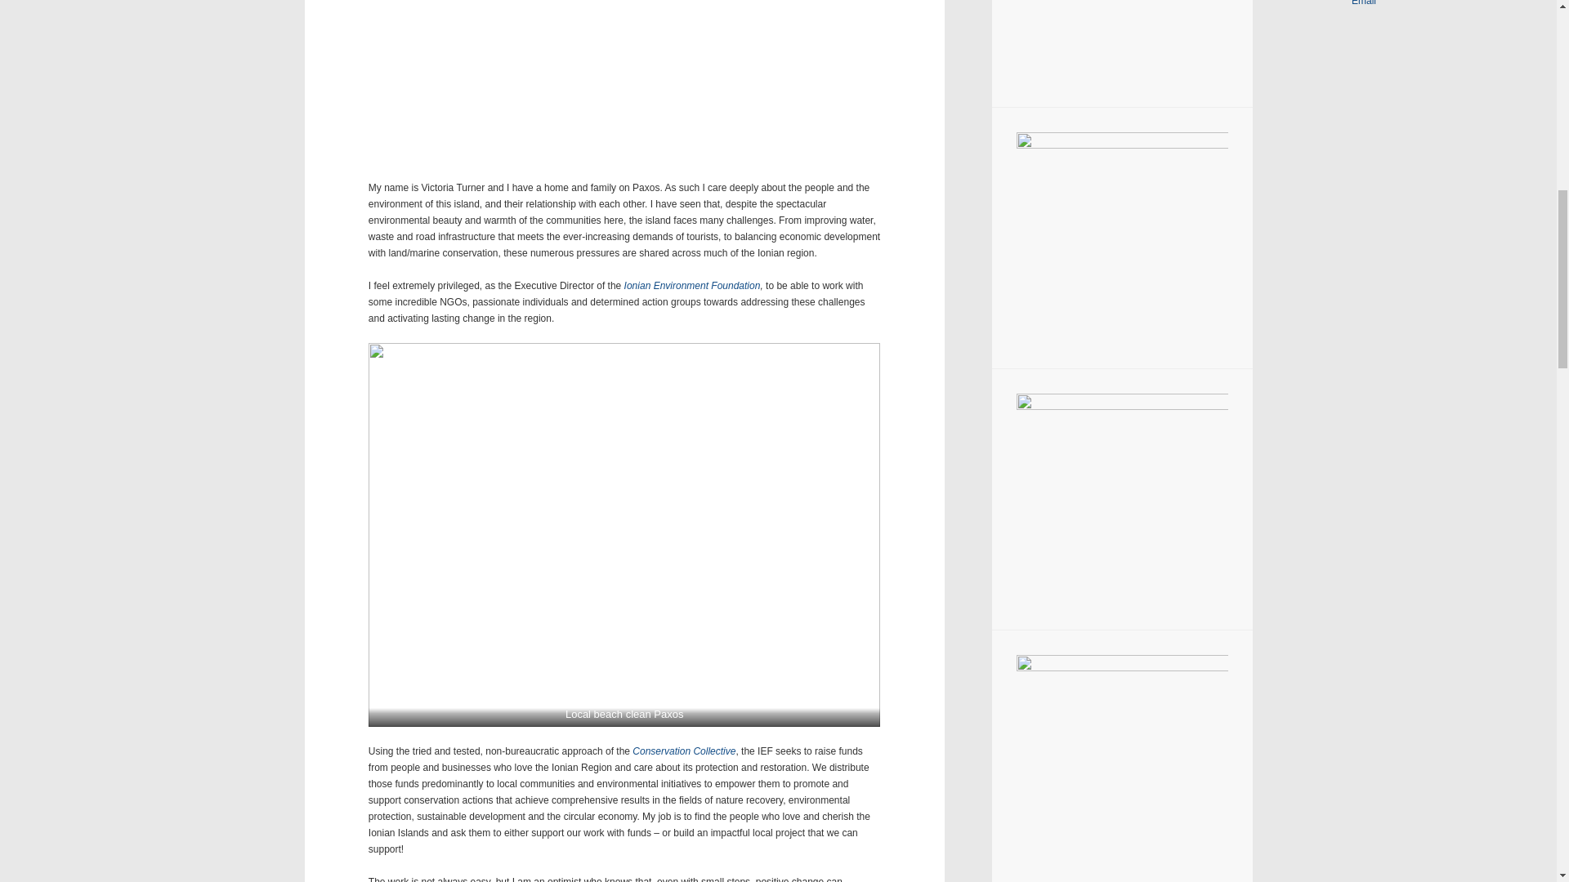 This screenshot has width=1569, height=882. I want to click on Ionian Environment Foundation, so click(693, 286).